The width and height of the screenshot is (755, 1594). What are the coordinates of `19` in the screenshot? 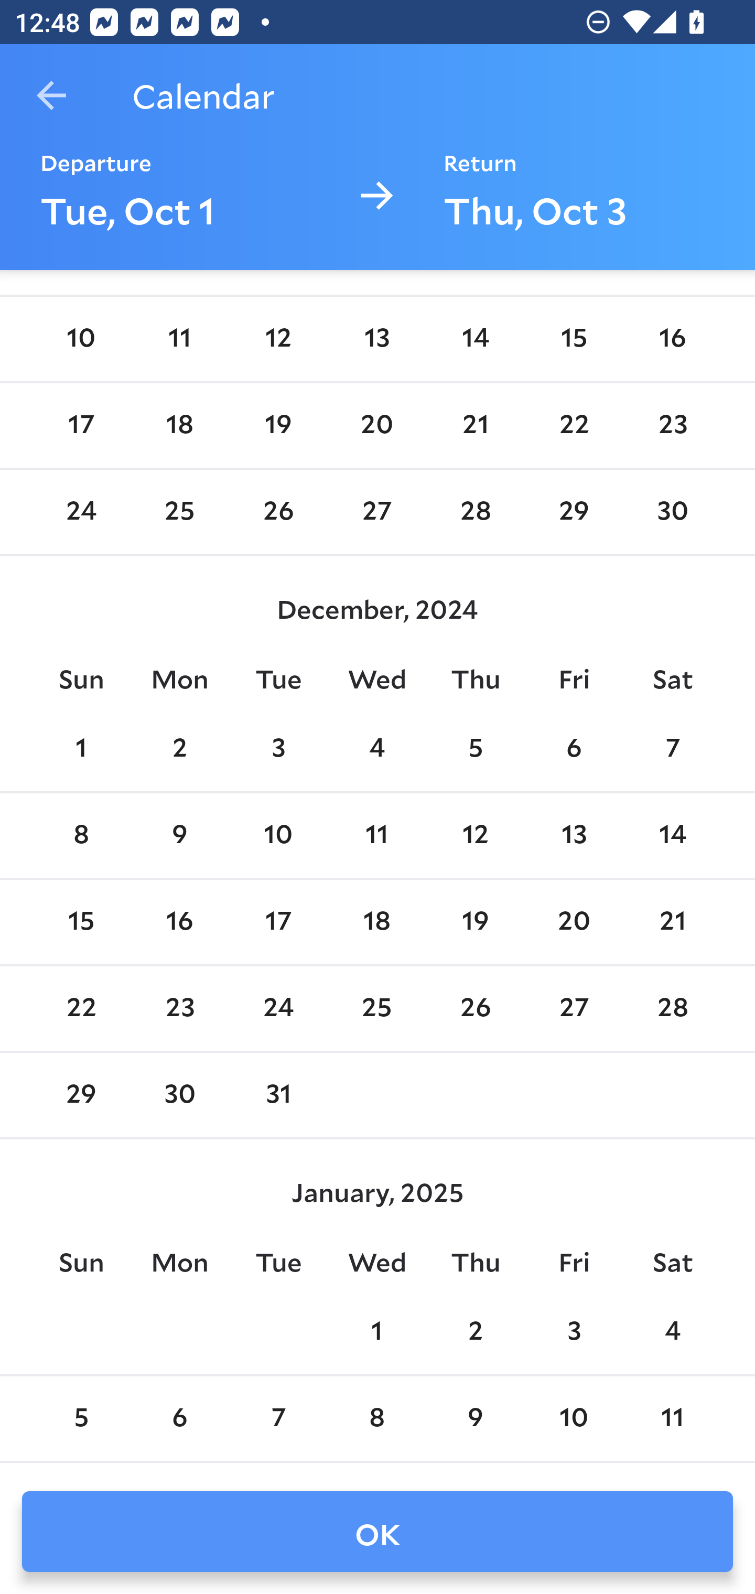 It's located at (278, 425).